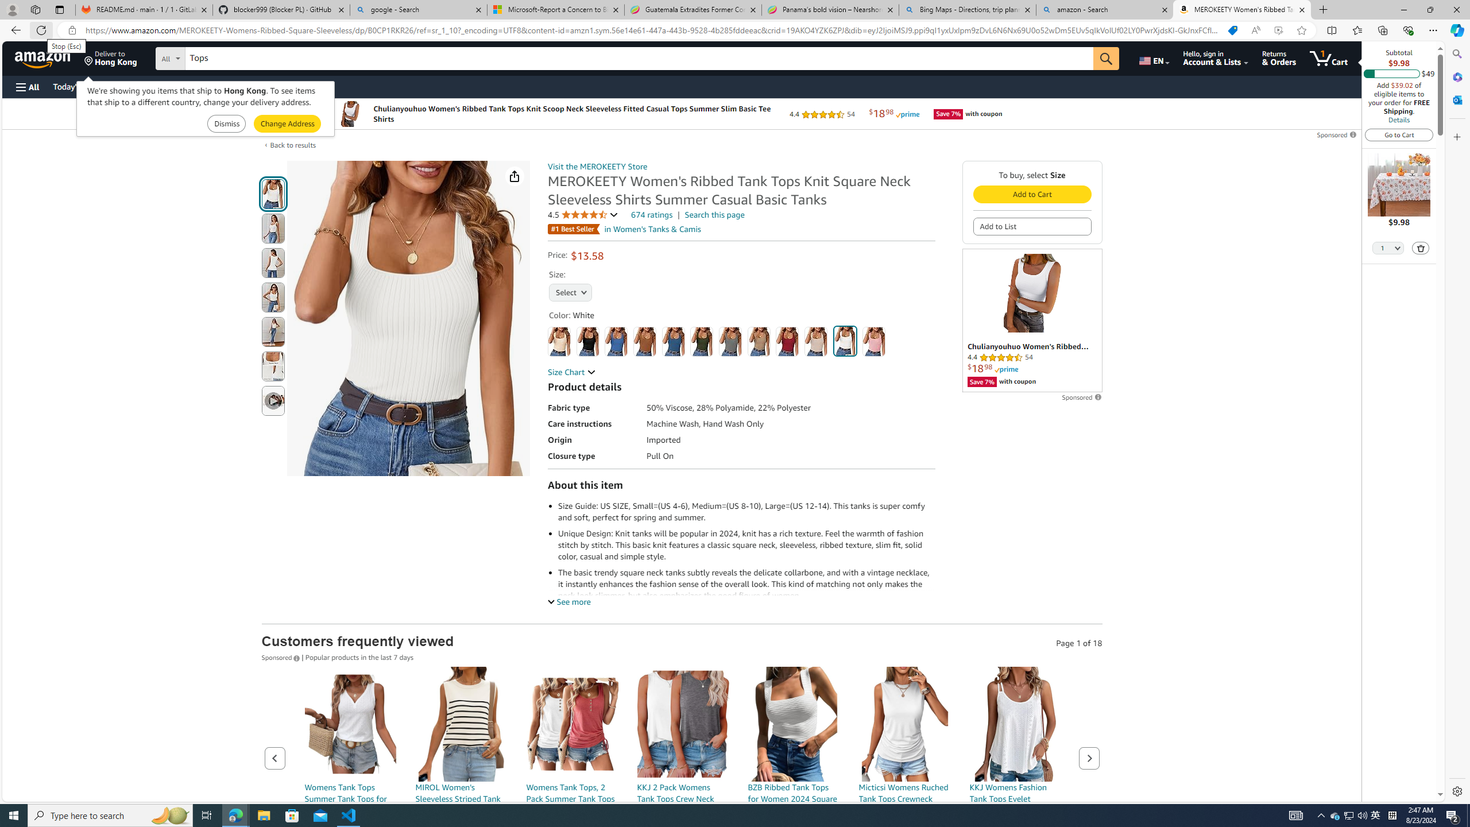 Image resolution: width=1470 pixels, height=827 pixels. I want to click on Go, so click(1107, 59).